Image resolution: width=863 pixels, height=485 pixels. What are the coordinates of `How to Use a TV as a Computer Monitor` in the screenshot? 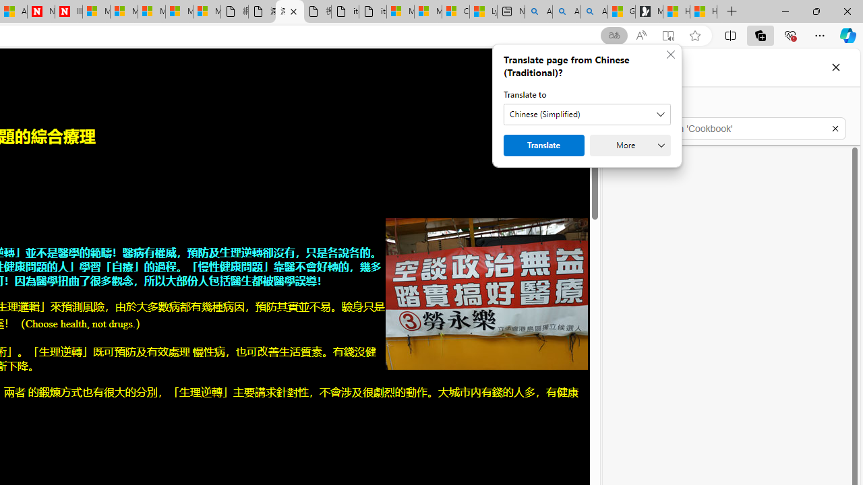 It's located at (704, 12).